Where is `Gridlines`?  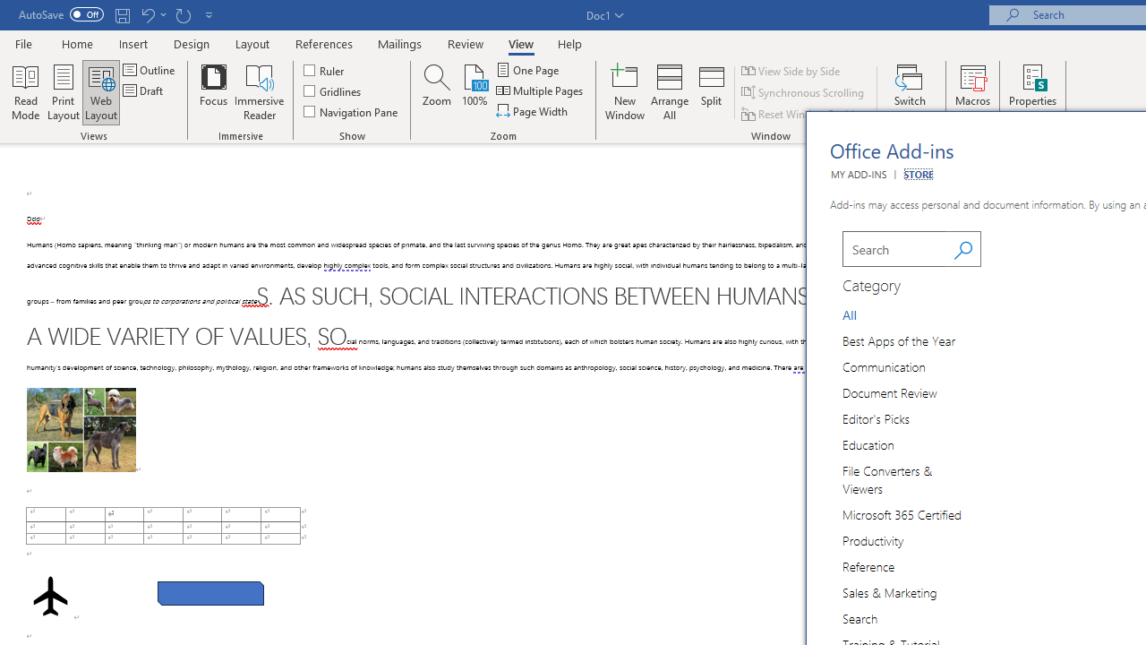
Gridlines is located at coordinates (333, 91).